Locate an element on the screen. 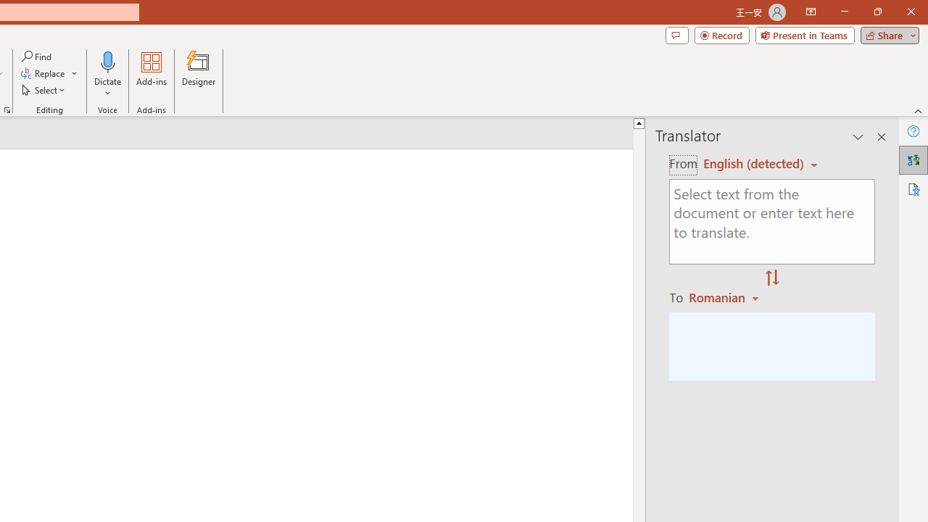  Restore Down is located at coordinates (877, 12).